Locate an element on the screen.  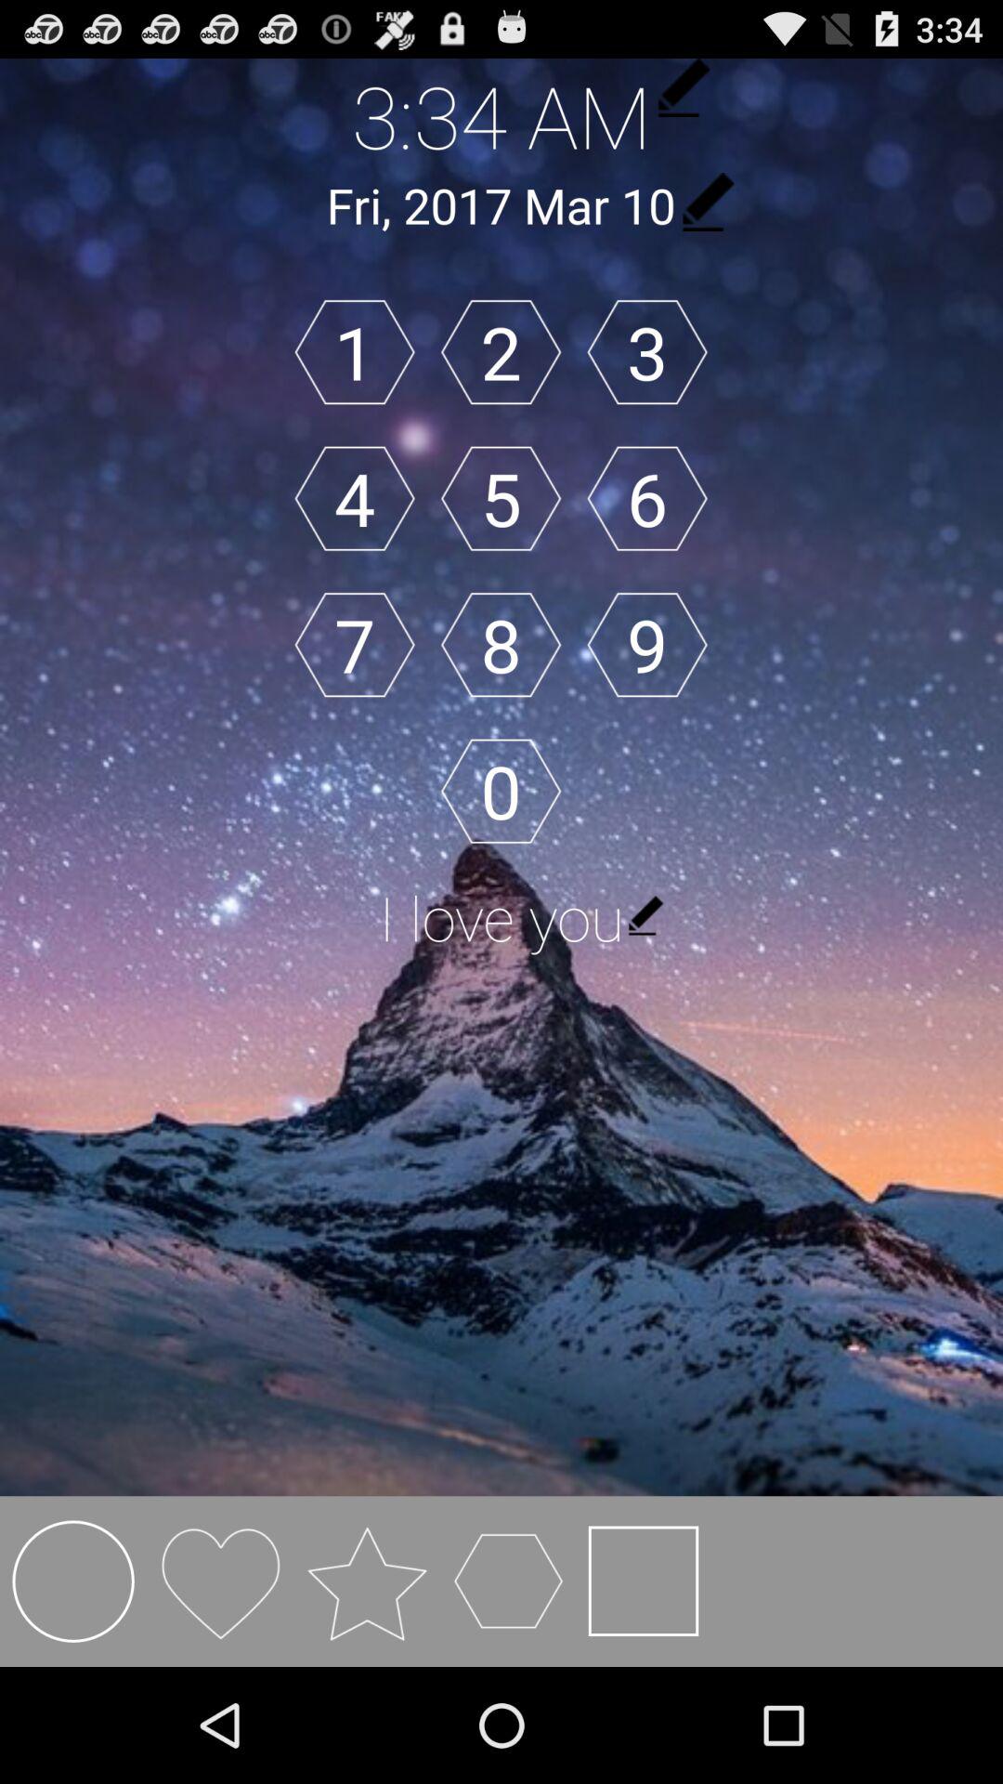
launch icon to the left of 6 is located at coordinates (501, 498).